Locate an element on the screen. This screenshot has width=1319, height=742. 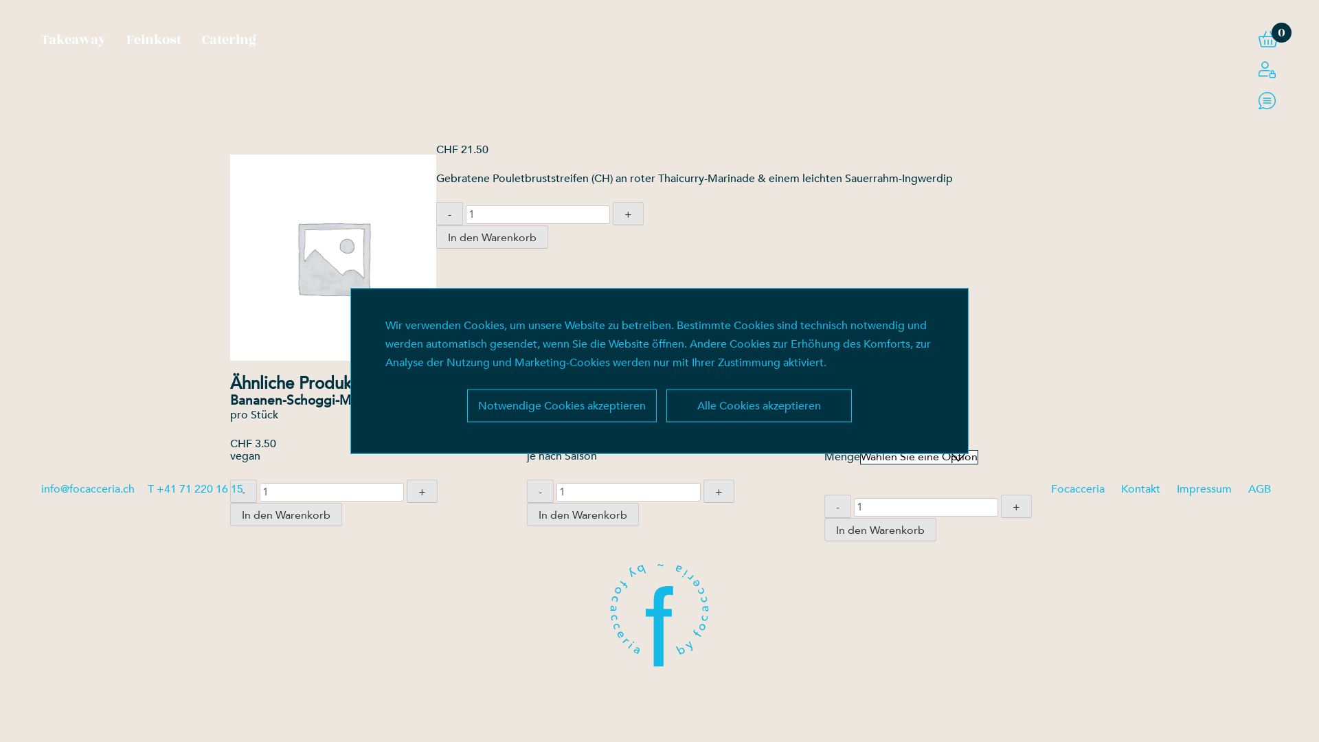
Takeaway is located at coordinates (74, 40).